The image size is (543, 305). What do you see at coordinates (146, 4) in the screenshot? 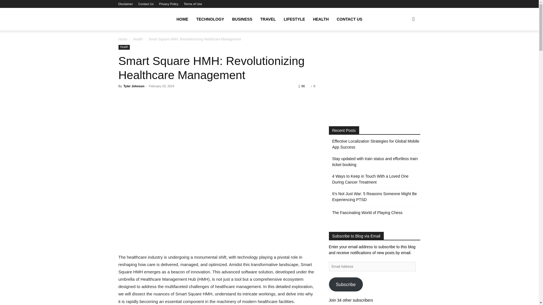
I see `Contact Us` at bounding box center [146, 4].